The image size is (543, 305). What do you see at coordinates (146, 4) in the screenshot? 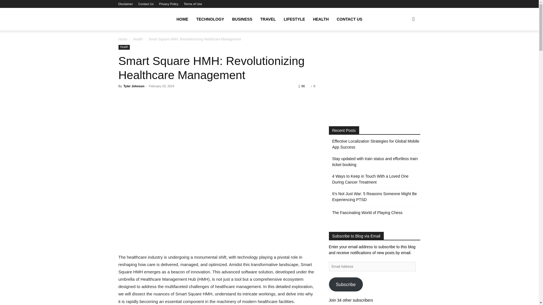
I see `Contact Us` at bounding box center [146, 4].